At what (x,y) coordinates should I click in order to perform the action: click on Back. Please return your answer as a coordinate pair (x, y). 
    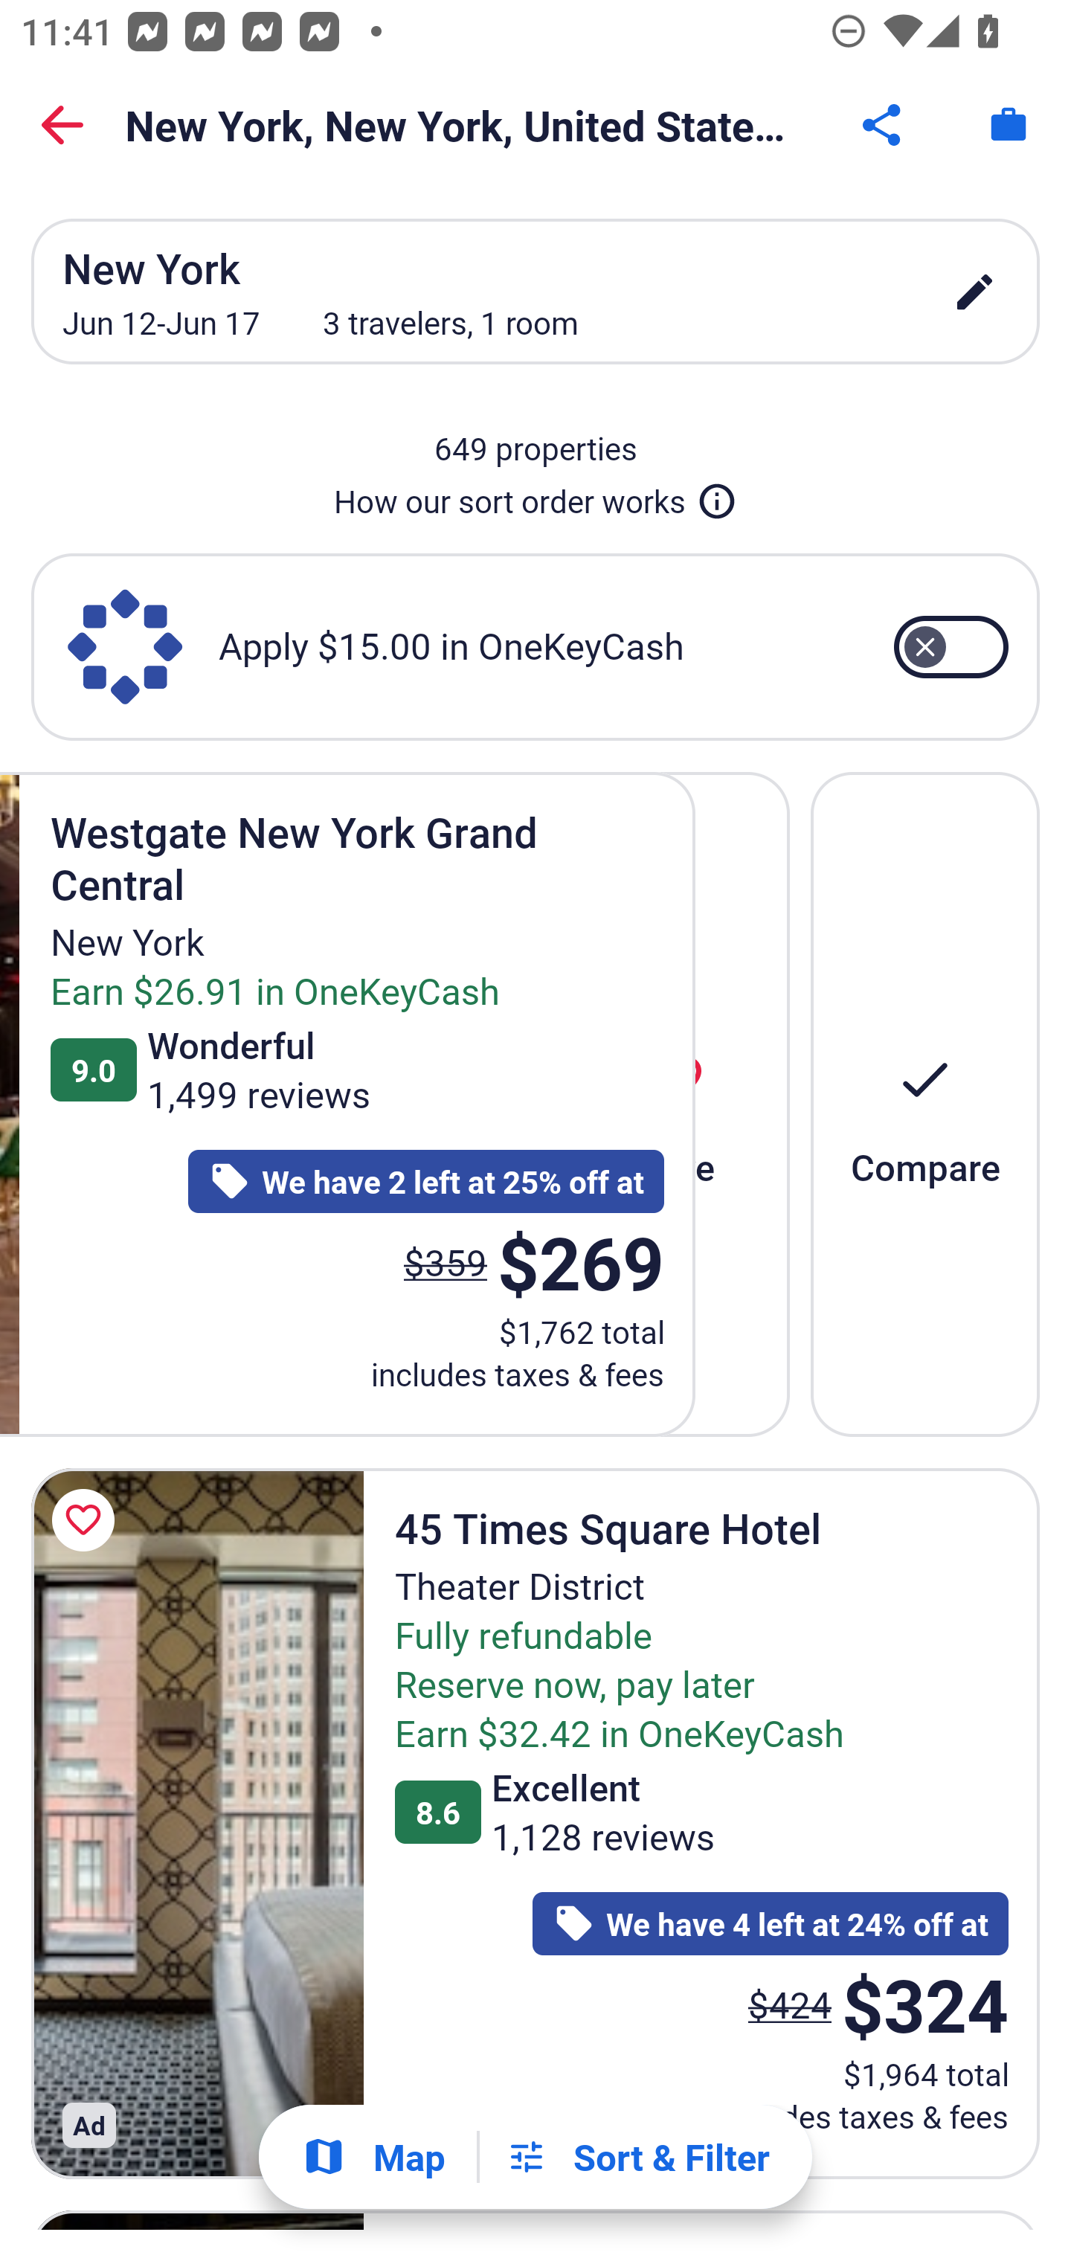
    Looking at the image, I should click on (62, 125).